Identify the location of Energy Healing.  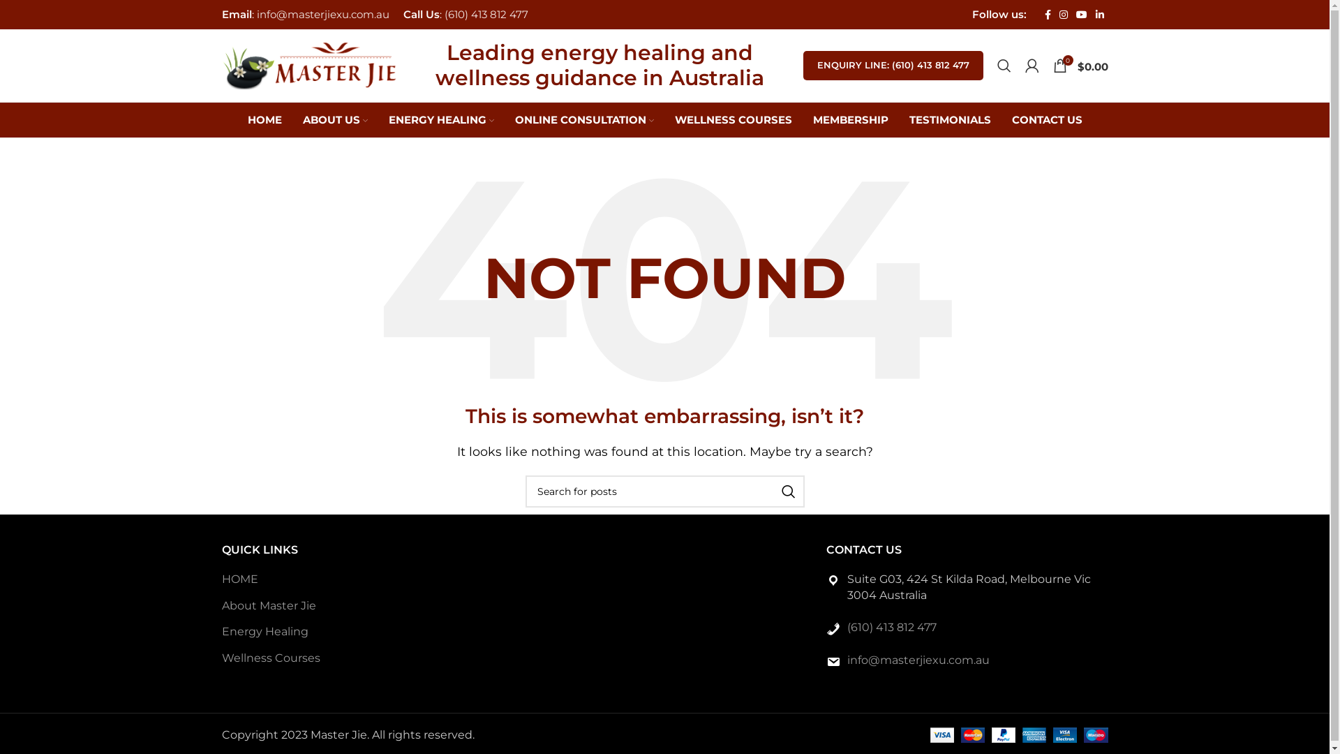
(266, 631).